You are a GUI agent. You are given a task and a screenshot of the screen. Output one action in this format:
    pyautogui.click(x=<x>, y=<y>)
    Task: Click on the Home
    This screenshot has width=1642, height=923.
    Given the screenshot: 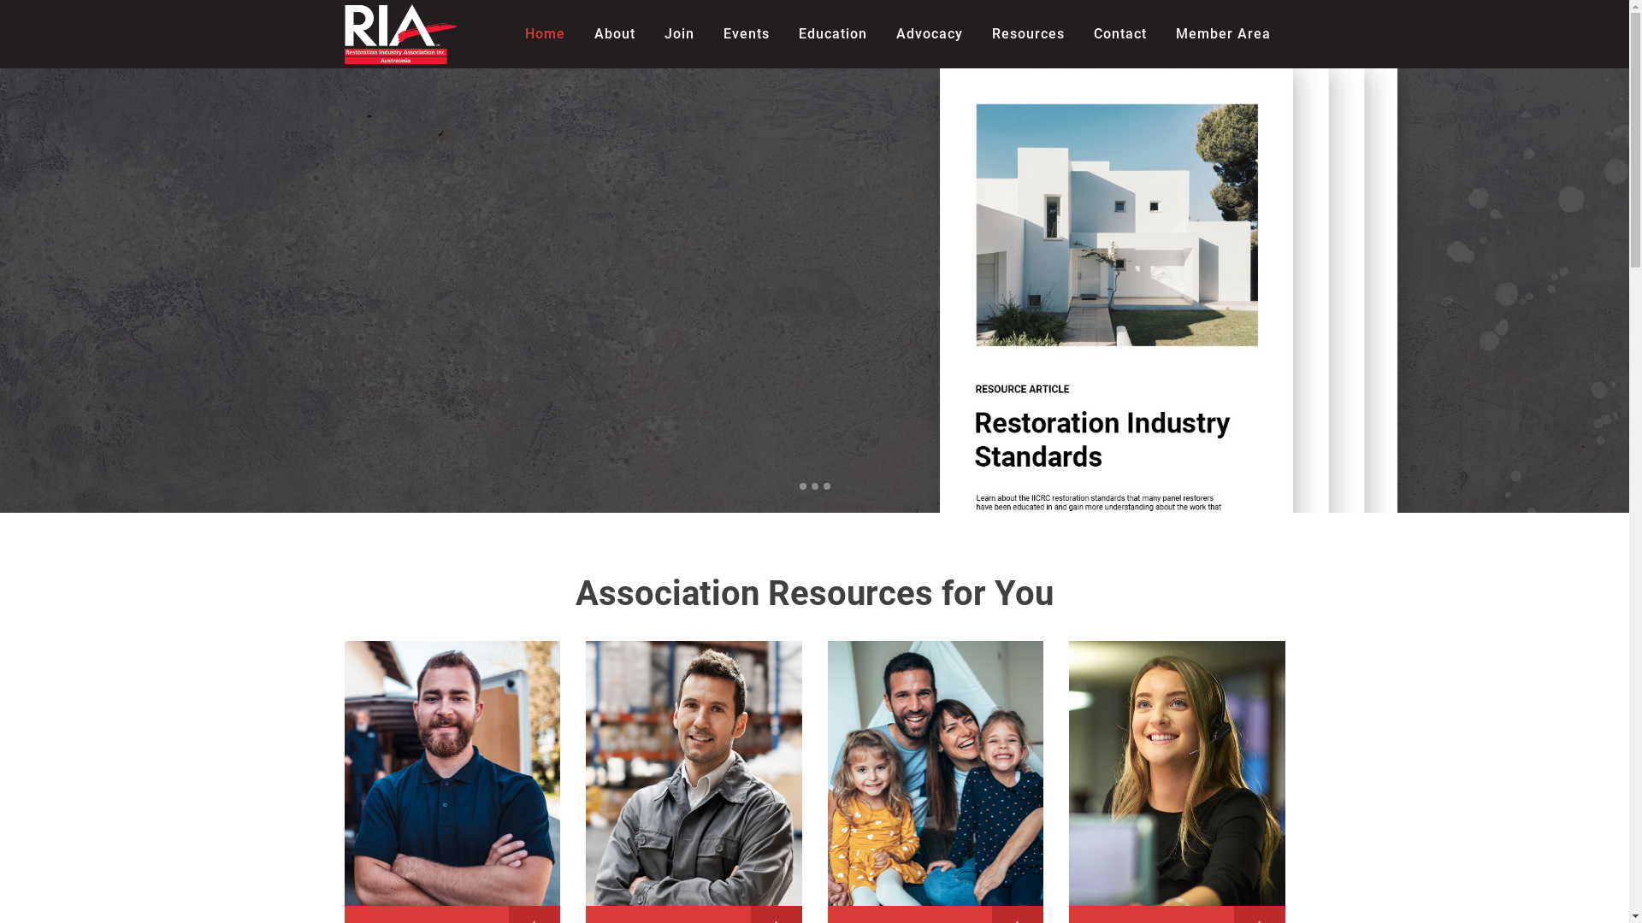 What is the action you would take?
    pyautogui.click(x=544, y=34)
    